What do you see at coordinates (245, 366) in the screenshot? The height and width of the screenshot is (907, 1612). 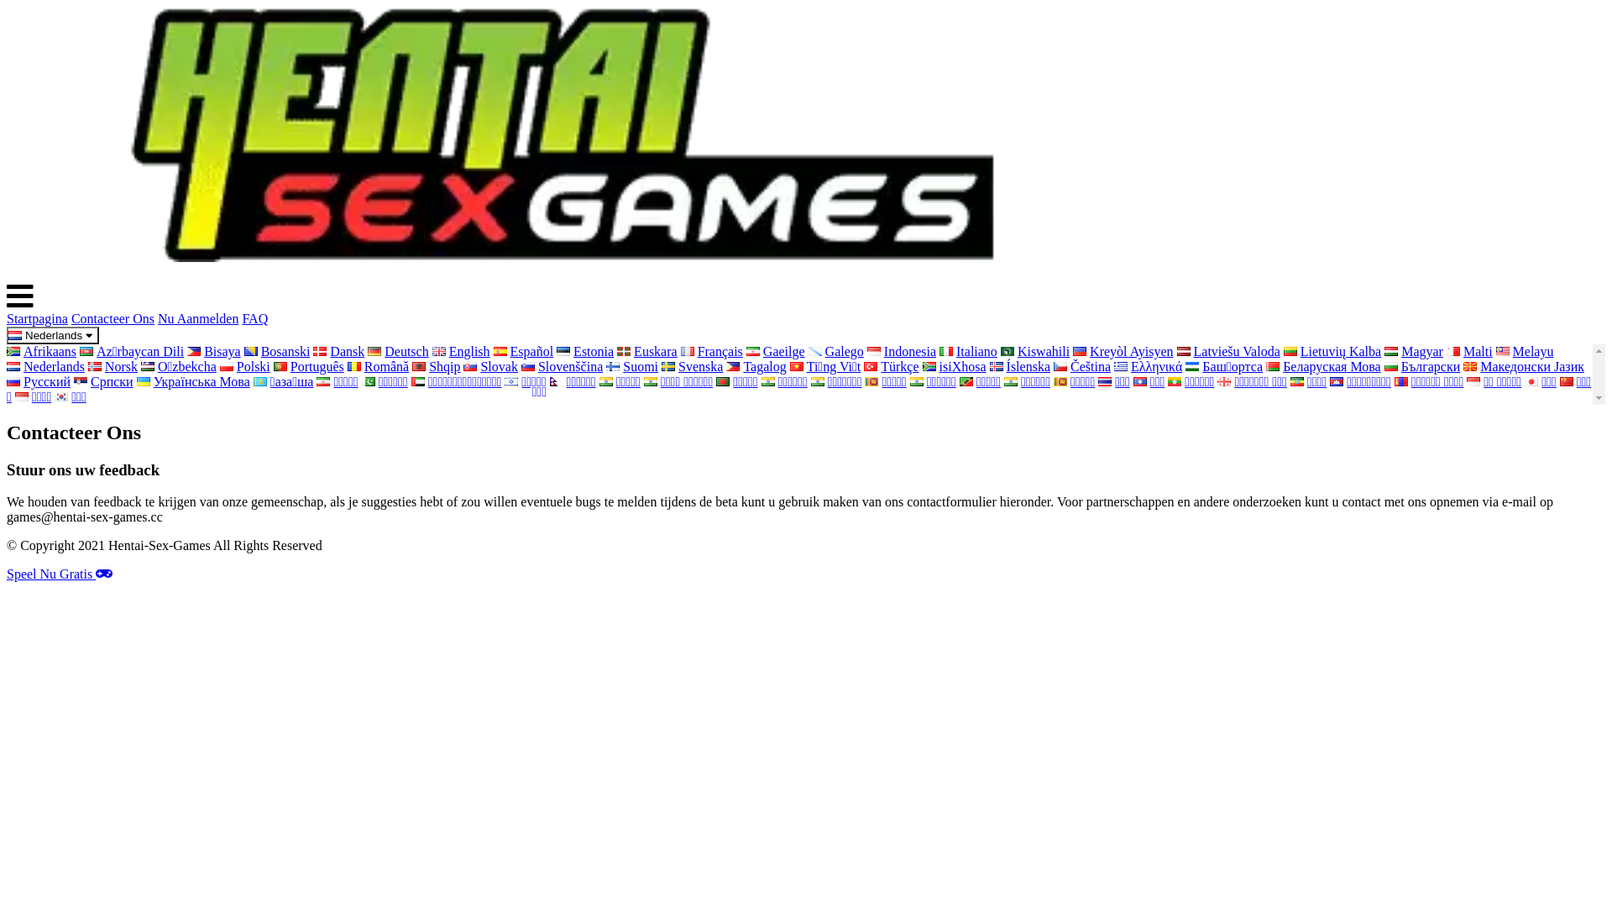 I see `Polski` at bounding box center [245, 366].